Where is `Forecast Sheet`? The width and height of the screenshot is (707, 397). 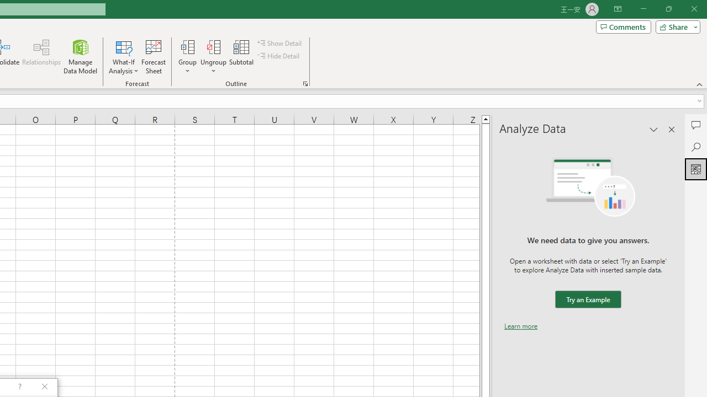 Forecast Sheet is located at coordinates (154, 56).